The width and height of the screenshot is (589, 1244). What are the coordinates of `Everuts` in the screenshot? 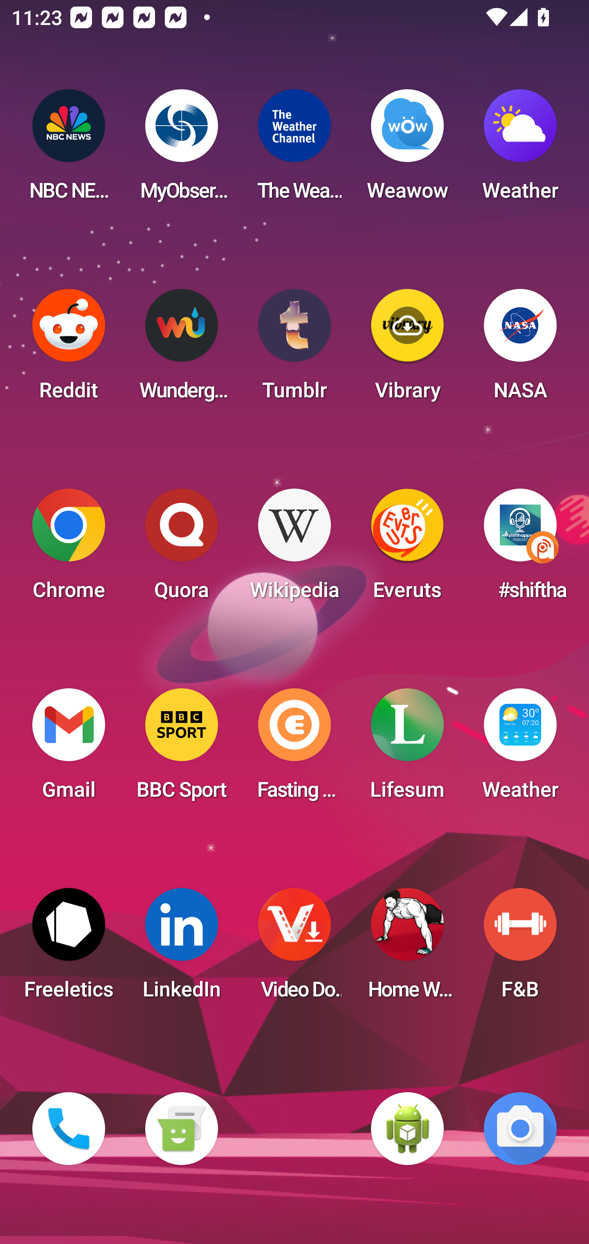 It's located at (407, 549).